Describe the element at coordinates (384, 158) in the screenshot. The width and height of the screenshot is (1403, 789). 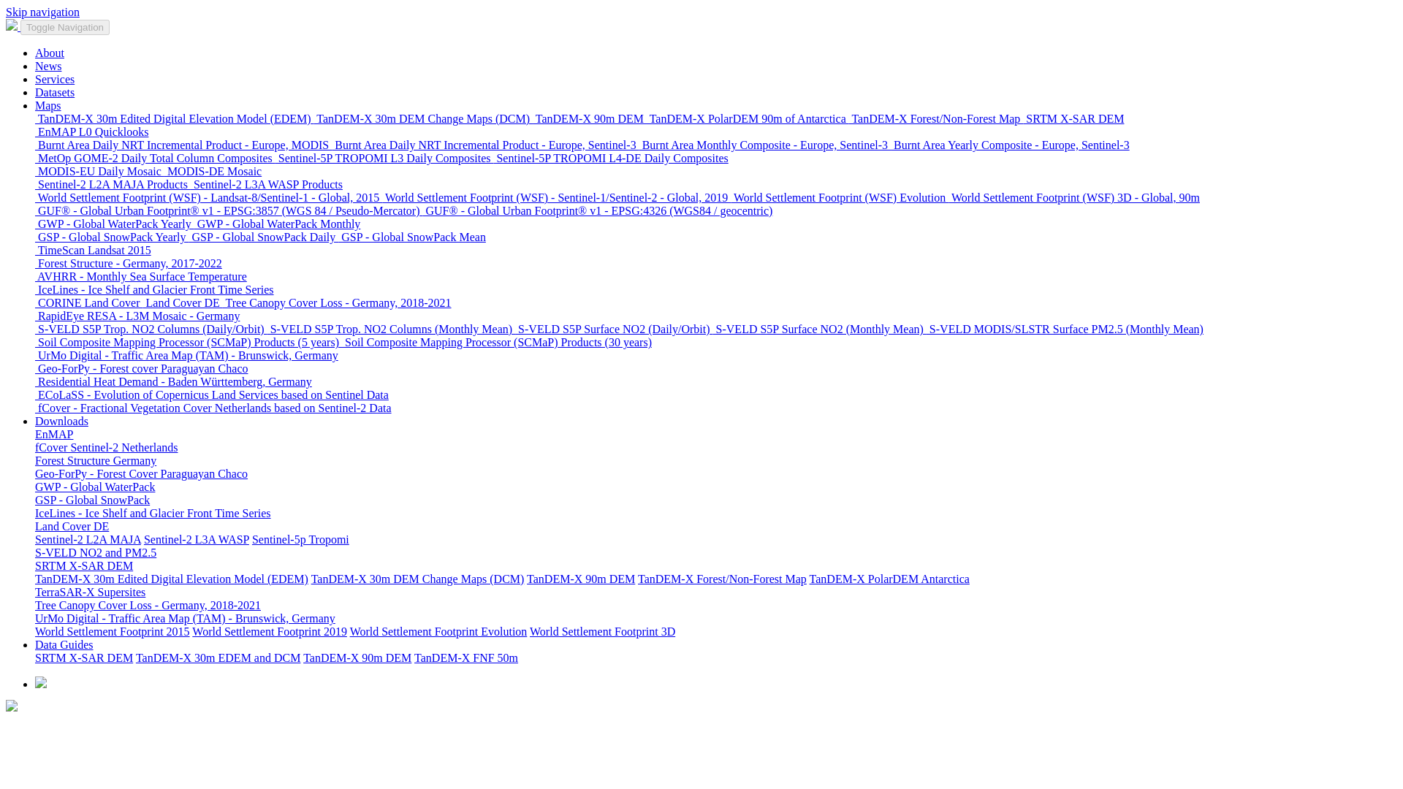
I see ` Sentinel-5P TROPOMI L3 Daily Composites` at that location.